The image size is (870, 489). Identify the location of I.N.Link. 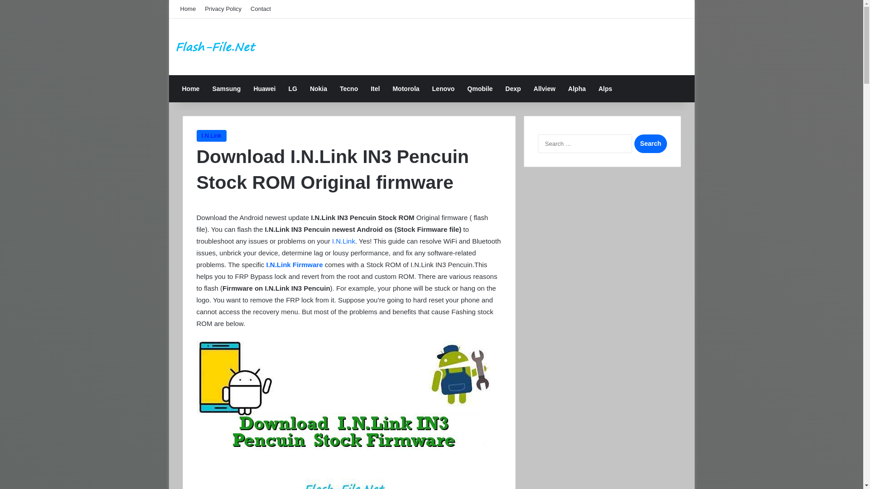
(211, 136).